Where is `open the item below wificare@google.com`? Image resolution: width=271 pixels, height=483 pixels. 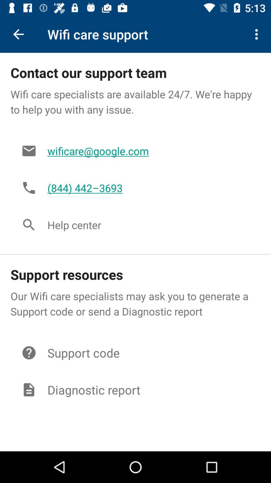
open the item below wificare@google.com is located at coordinates (149, 188).